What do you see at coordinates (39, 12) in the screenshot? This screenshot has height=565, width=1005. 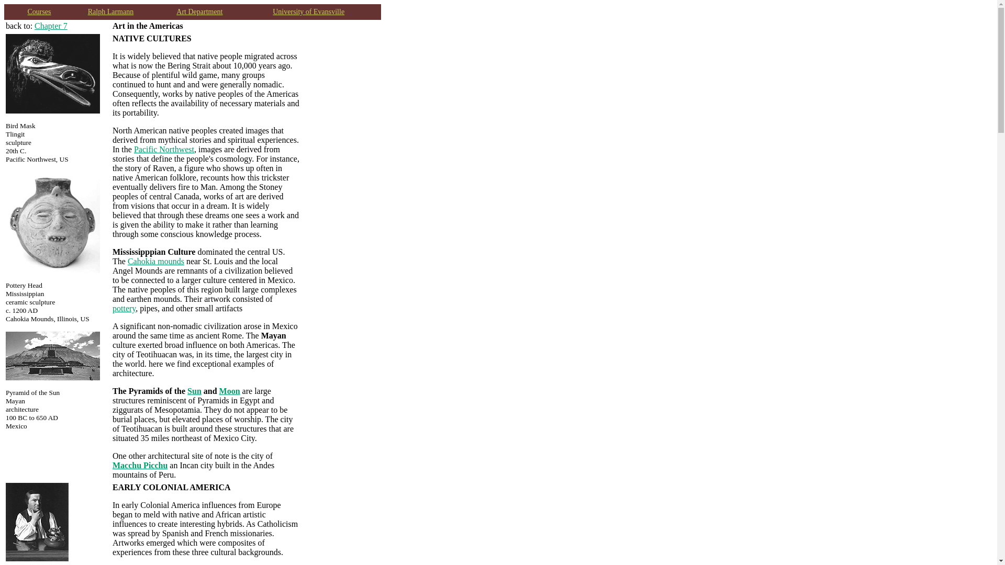 I see `Courses` at bounding box center [39, 12].